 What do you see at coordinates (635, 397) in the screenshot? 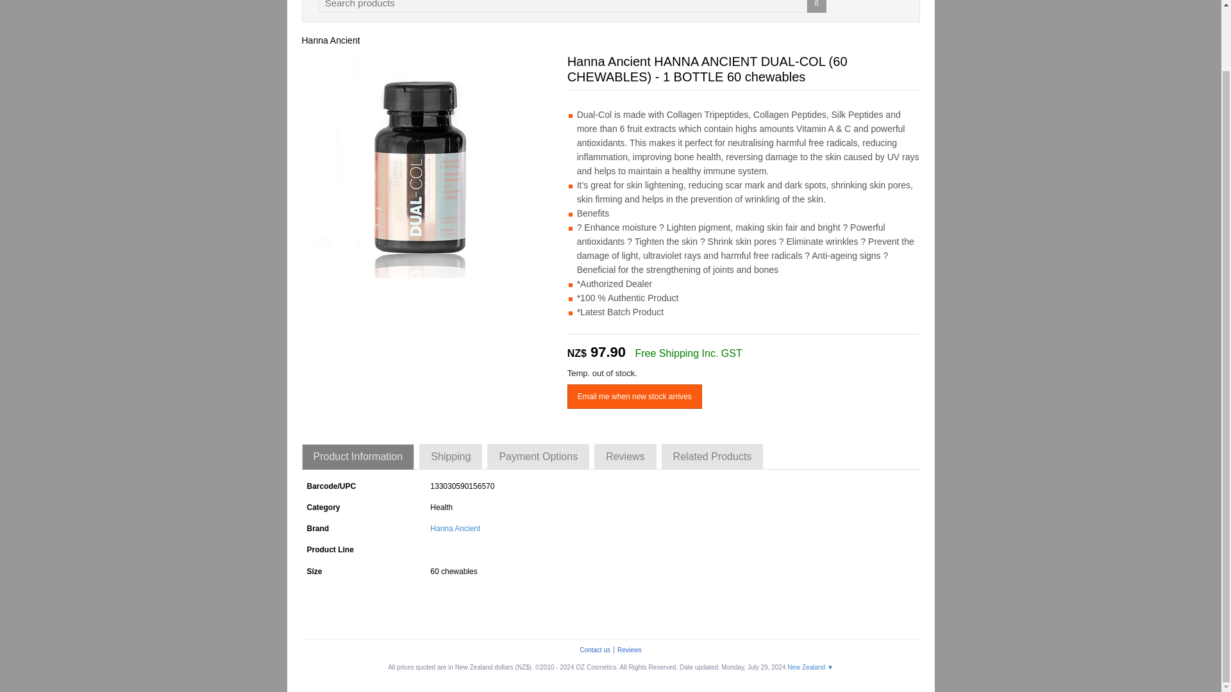
I see `Email me when new stock arrives` at bounding box center [635, 397].